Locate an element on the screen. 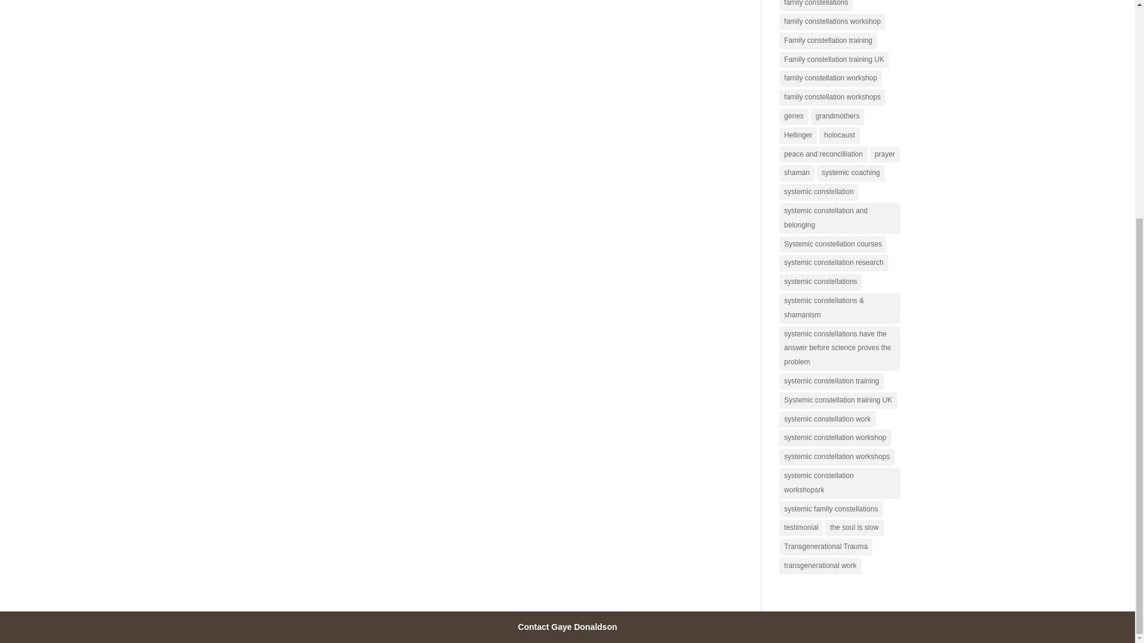  family constellations is located at coordinates (815, 6).